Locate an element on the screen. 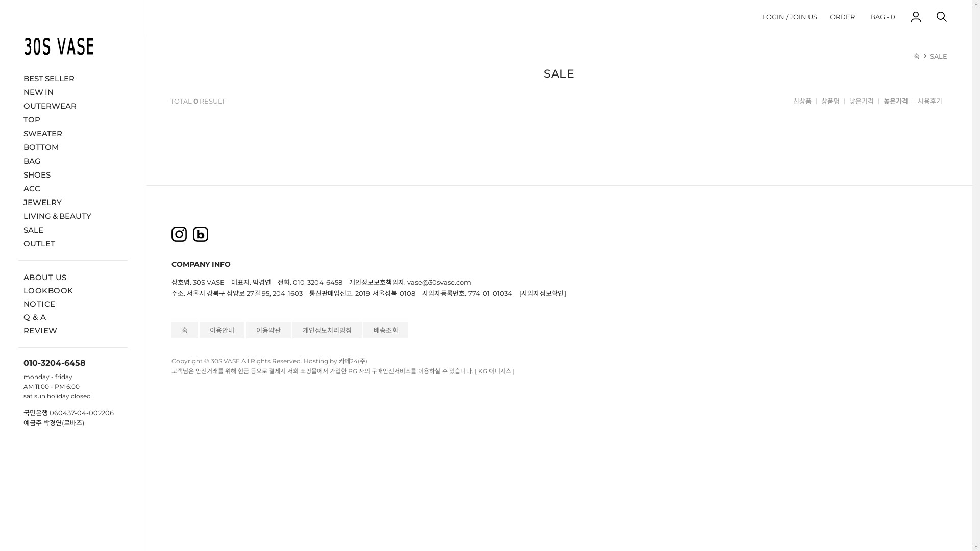  LIVING & BEAUTY is located at coordinates (73, 215).